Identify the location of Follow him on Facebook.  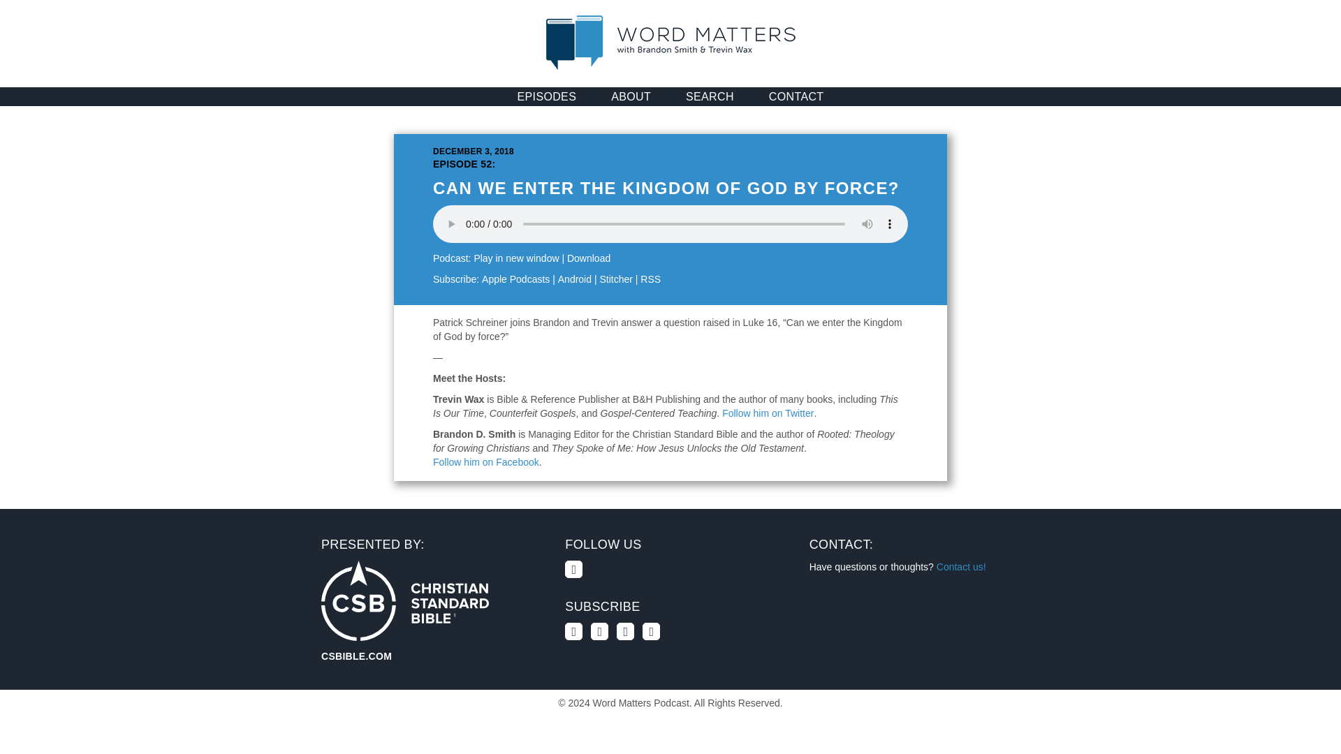
(486, 462).